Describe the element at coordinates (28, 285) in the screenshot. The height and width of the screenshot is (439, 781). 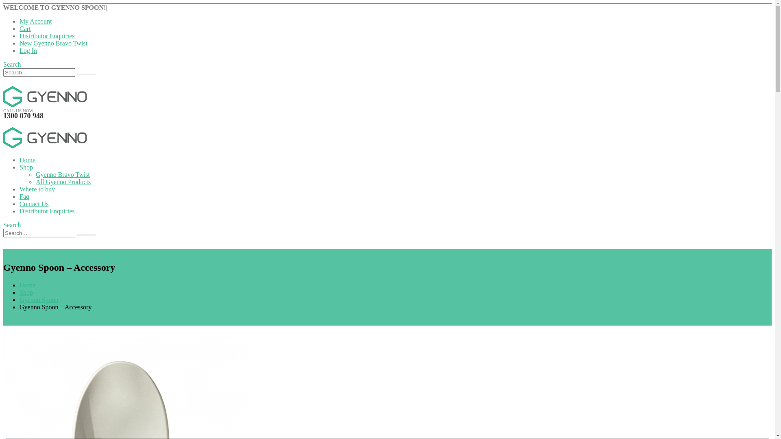
I see `Home` at that location.